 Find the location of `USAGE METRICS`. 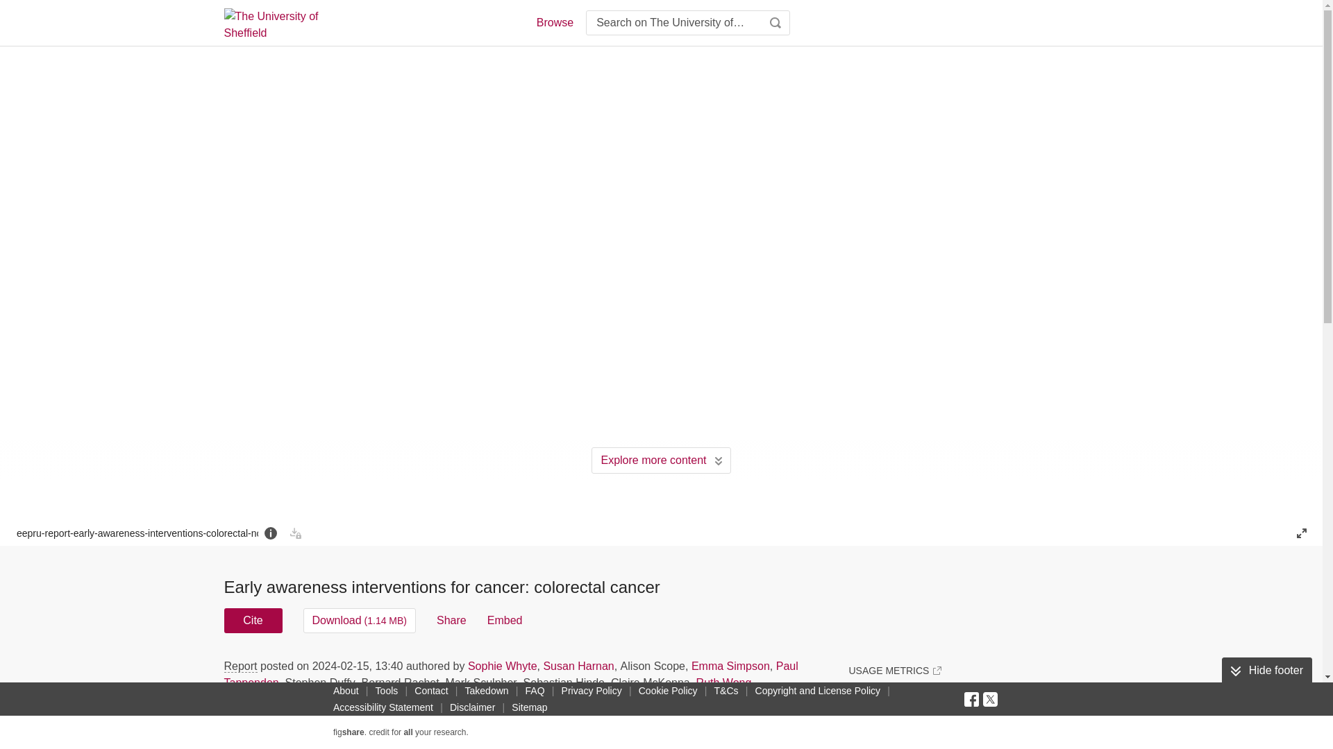

USAGE METRICS is located at coordinates (894, 670).